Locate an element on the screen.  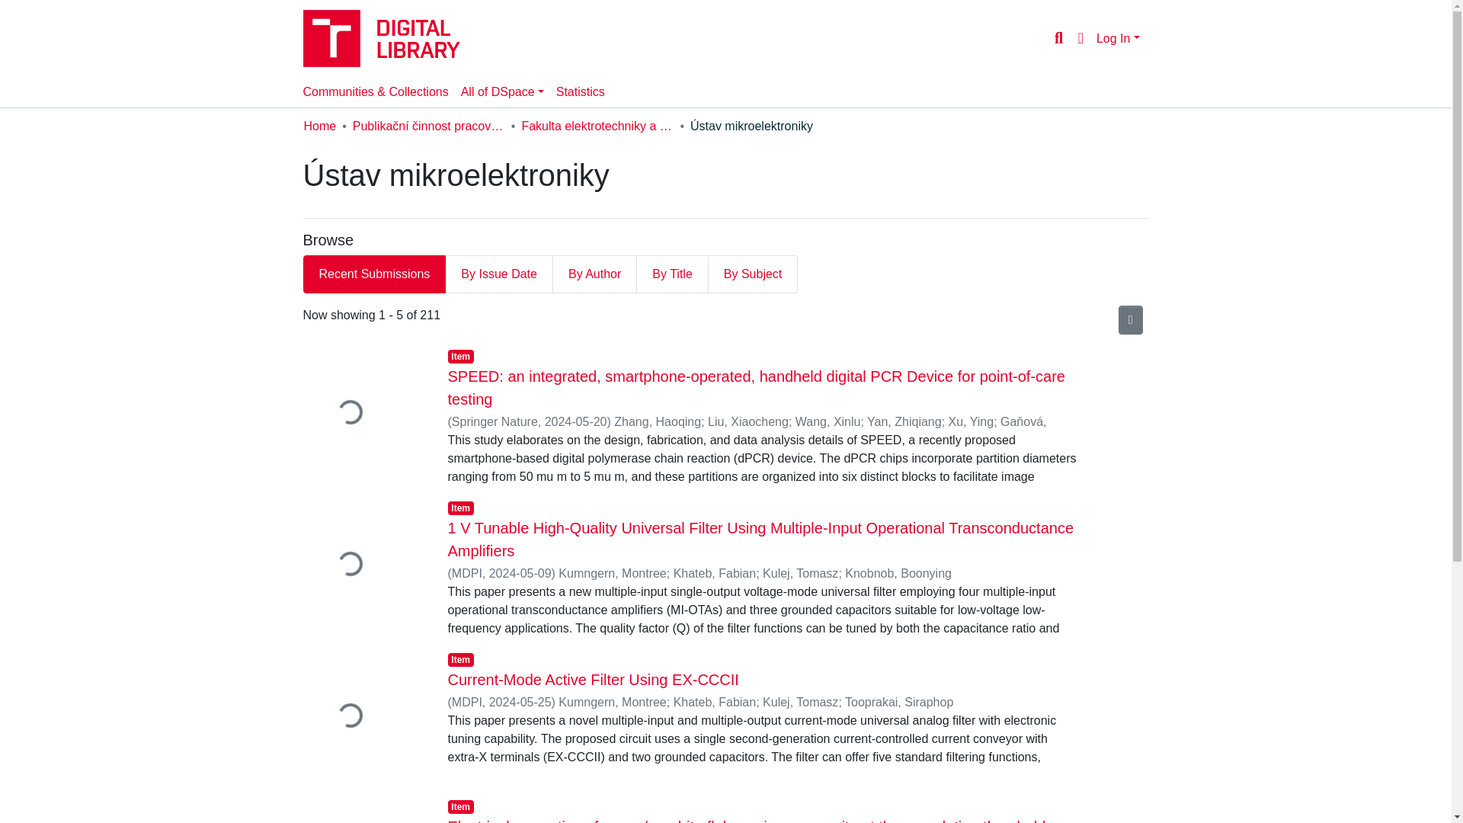
Language switch is located at coordinates (1080, 37).